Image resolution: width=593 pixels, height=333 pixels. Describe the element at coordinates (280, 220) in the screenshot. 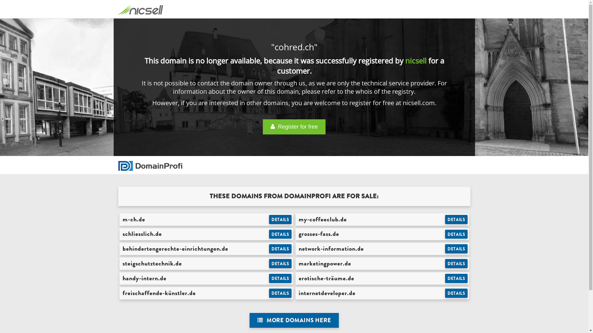

I see `DETAILS` at that location.